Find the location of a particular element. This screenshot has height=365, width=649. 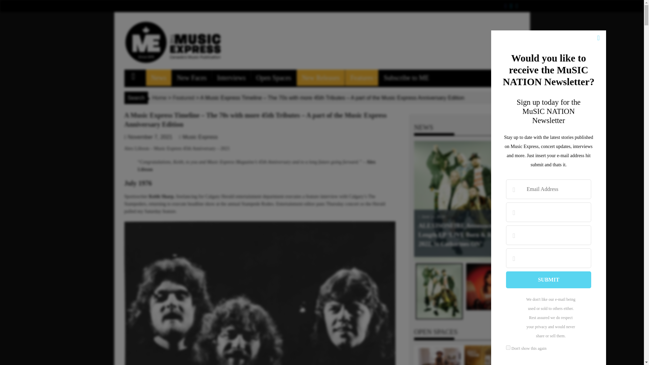

on is located at coordinates (508, 347).